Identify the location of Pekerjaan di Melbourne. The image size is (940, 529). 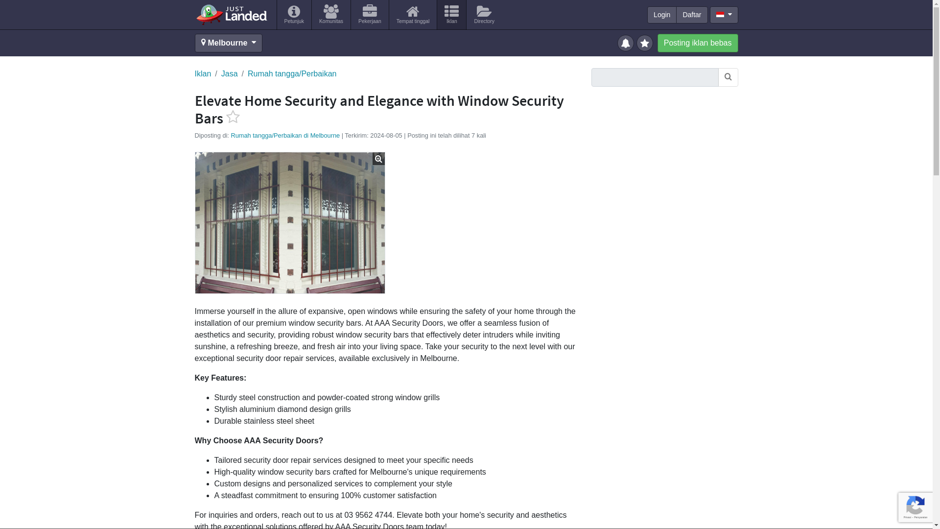
(370, 15).